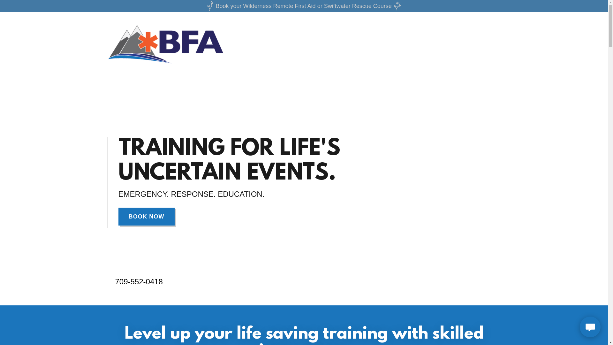  I want to click on BOOK NOW, so click(146, 217).